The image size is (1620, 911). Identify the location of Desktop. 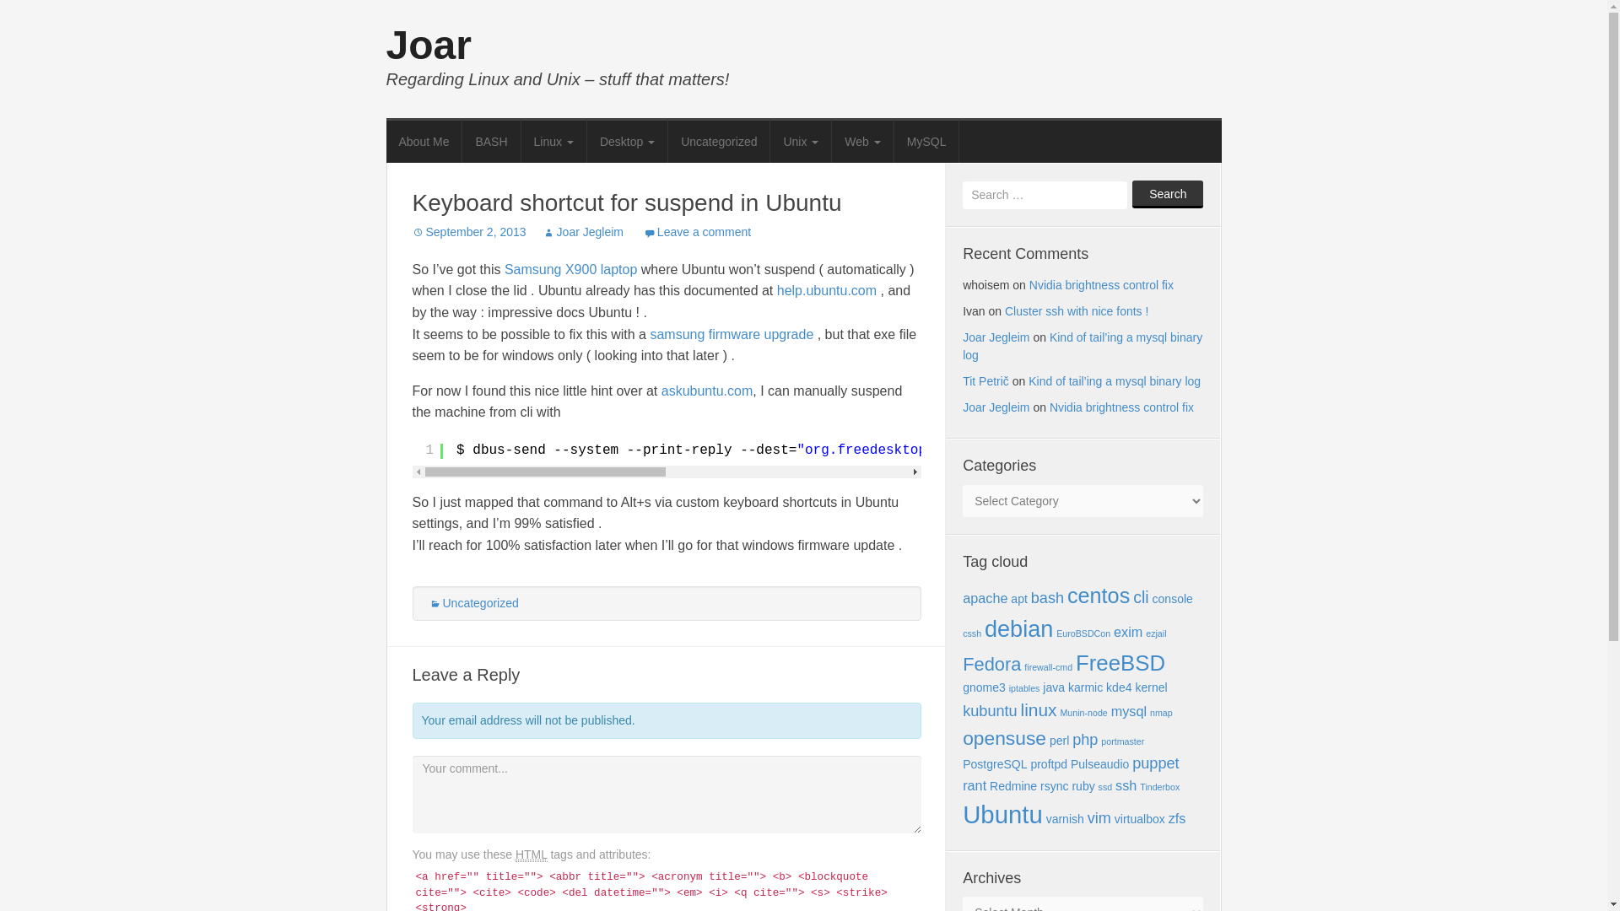
(627, 140).